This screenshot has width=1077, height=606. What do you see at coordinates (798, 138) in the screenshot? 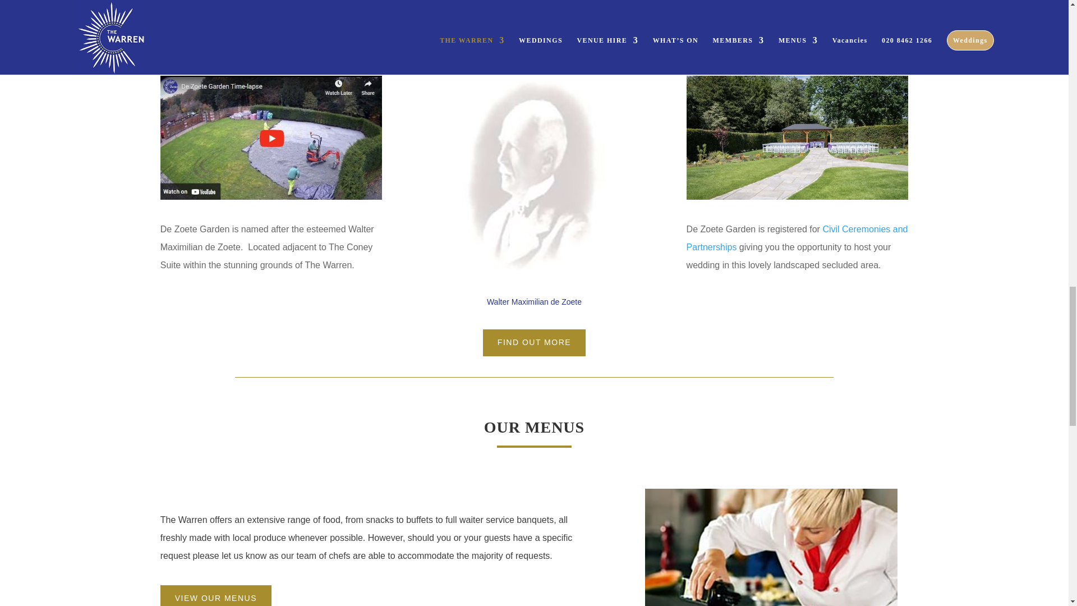
I see `De Zoete Garden Coney Suite` at bounding box center [798, 138].